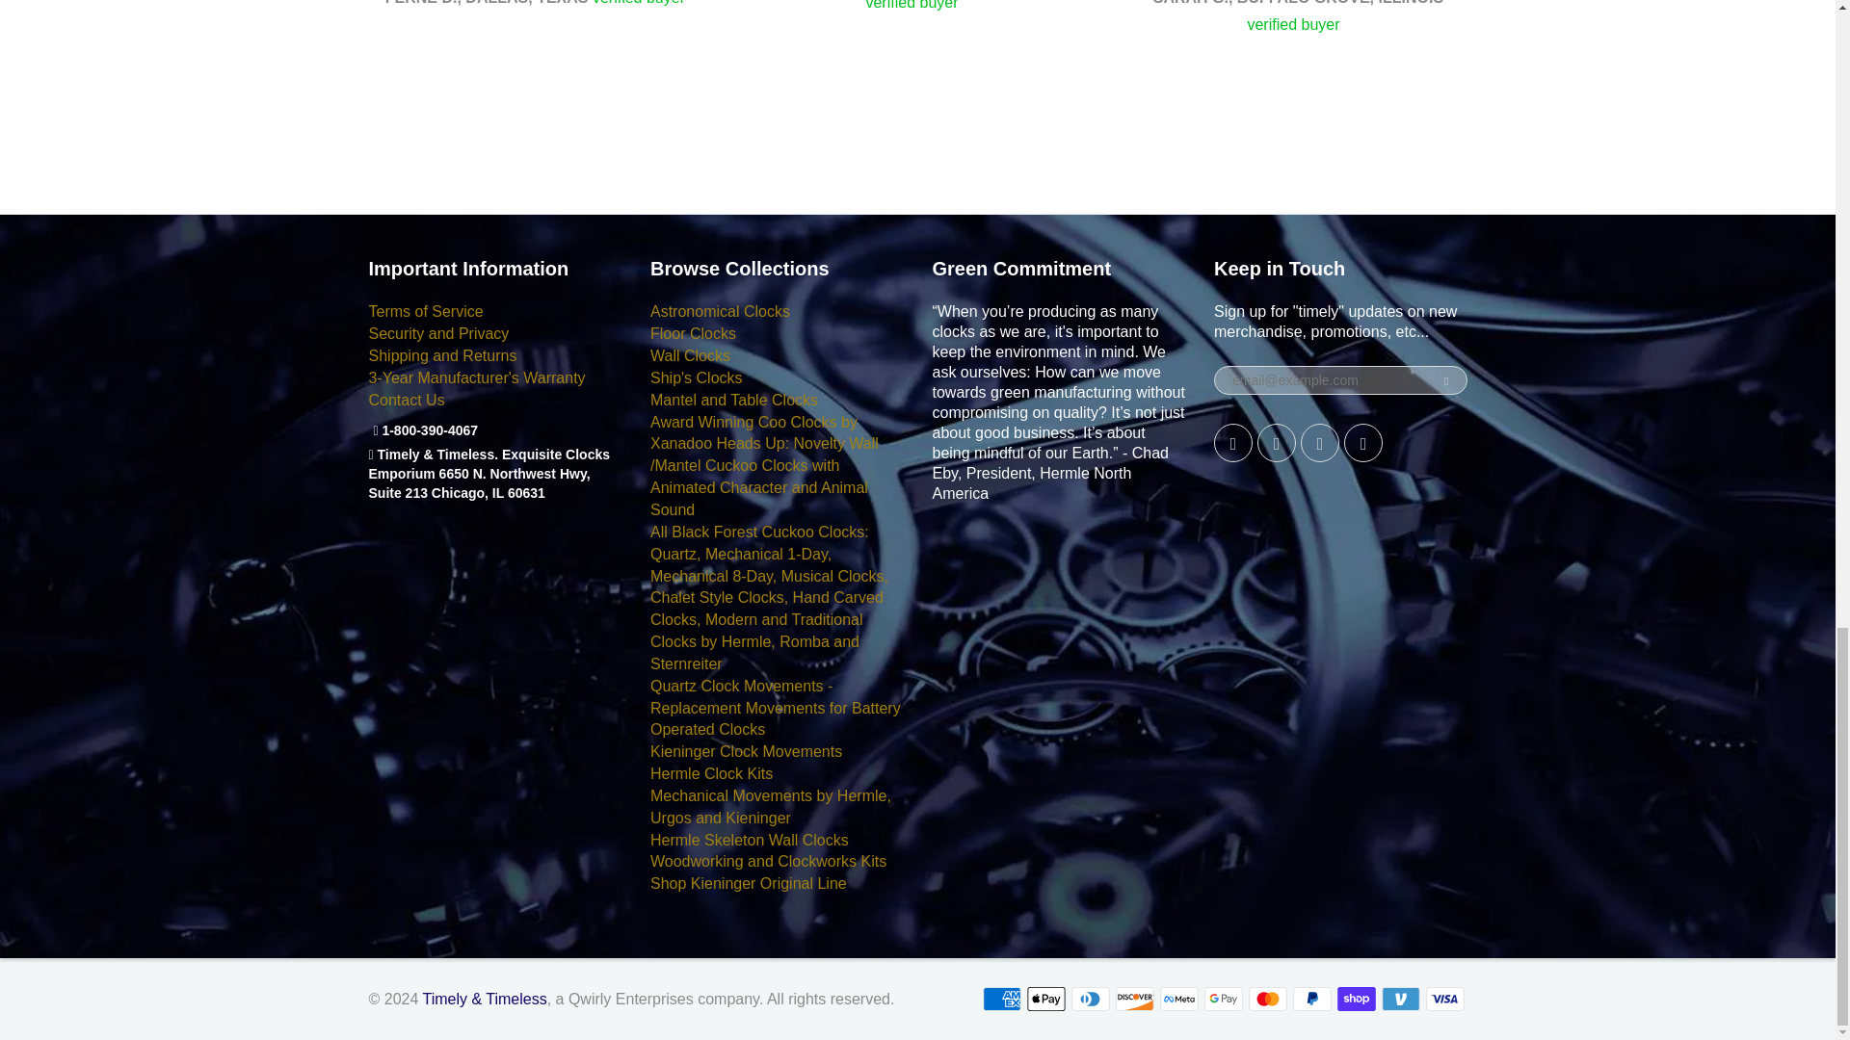  I want to click on PayPal, so click(1312, 998).